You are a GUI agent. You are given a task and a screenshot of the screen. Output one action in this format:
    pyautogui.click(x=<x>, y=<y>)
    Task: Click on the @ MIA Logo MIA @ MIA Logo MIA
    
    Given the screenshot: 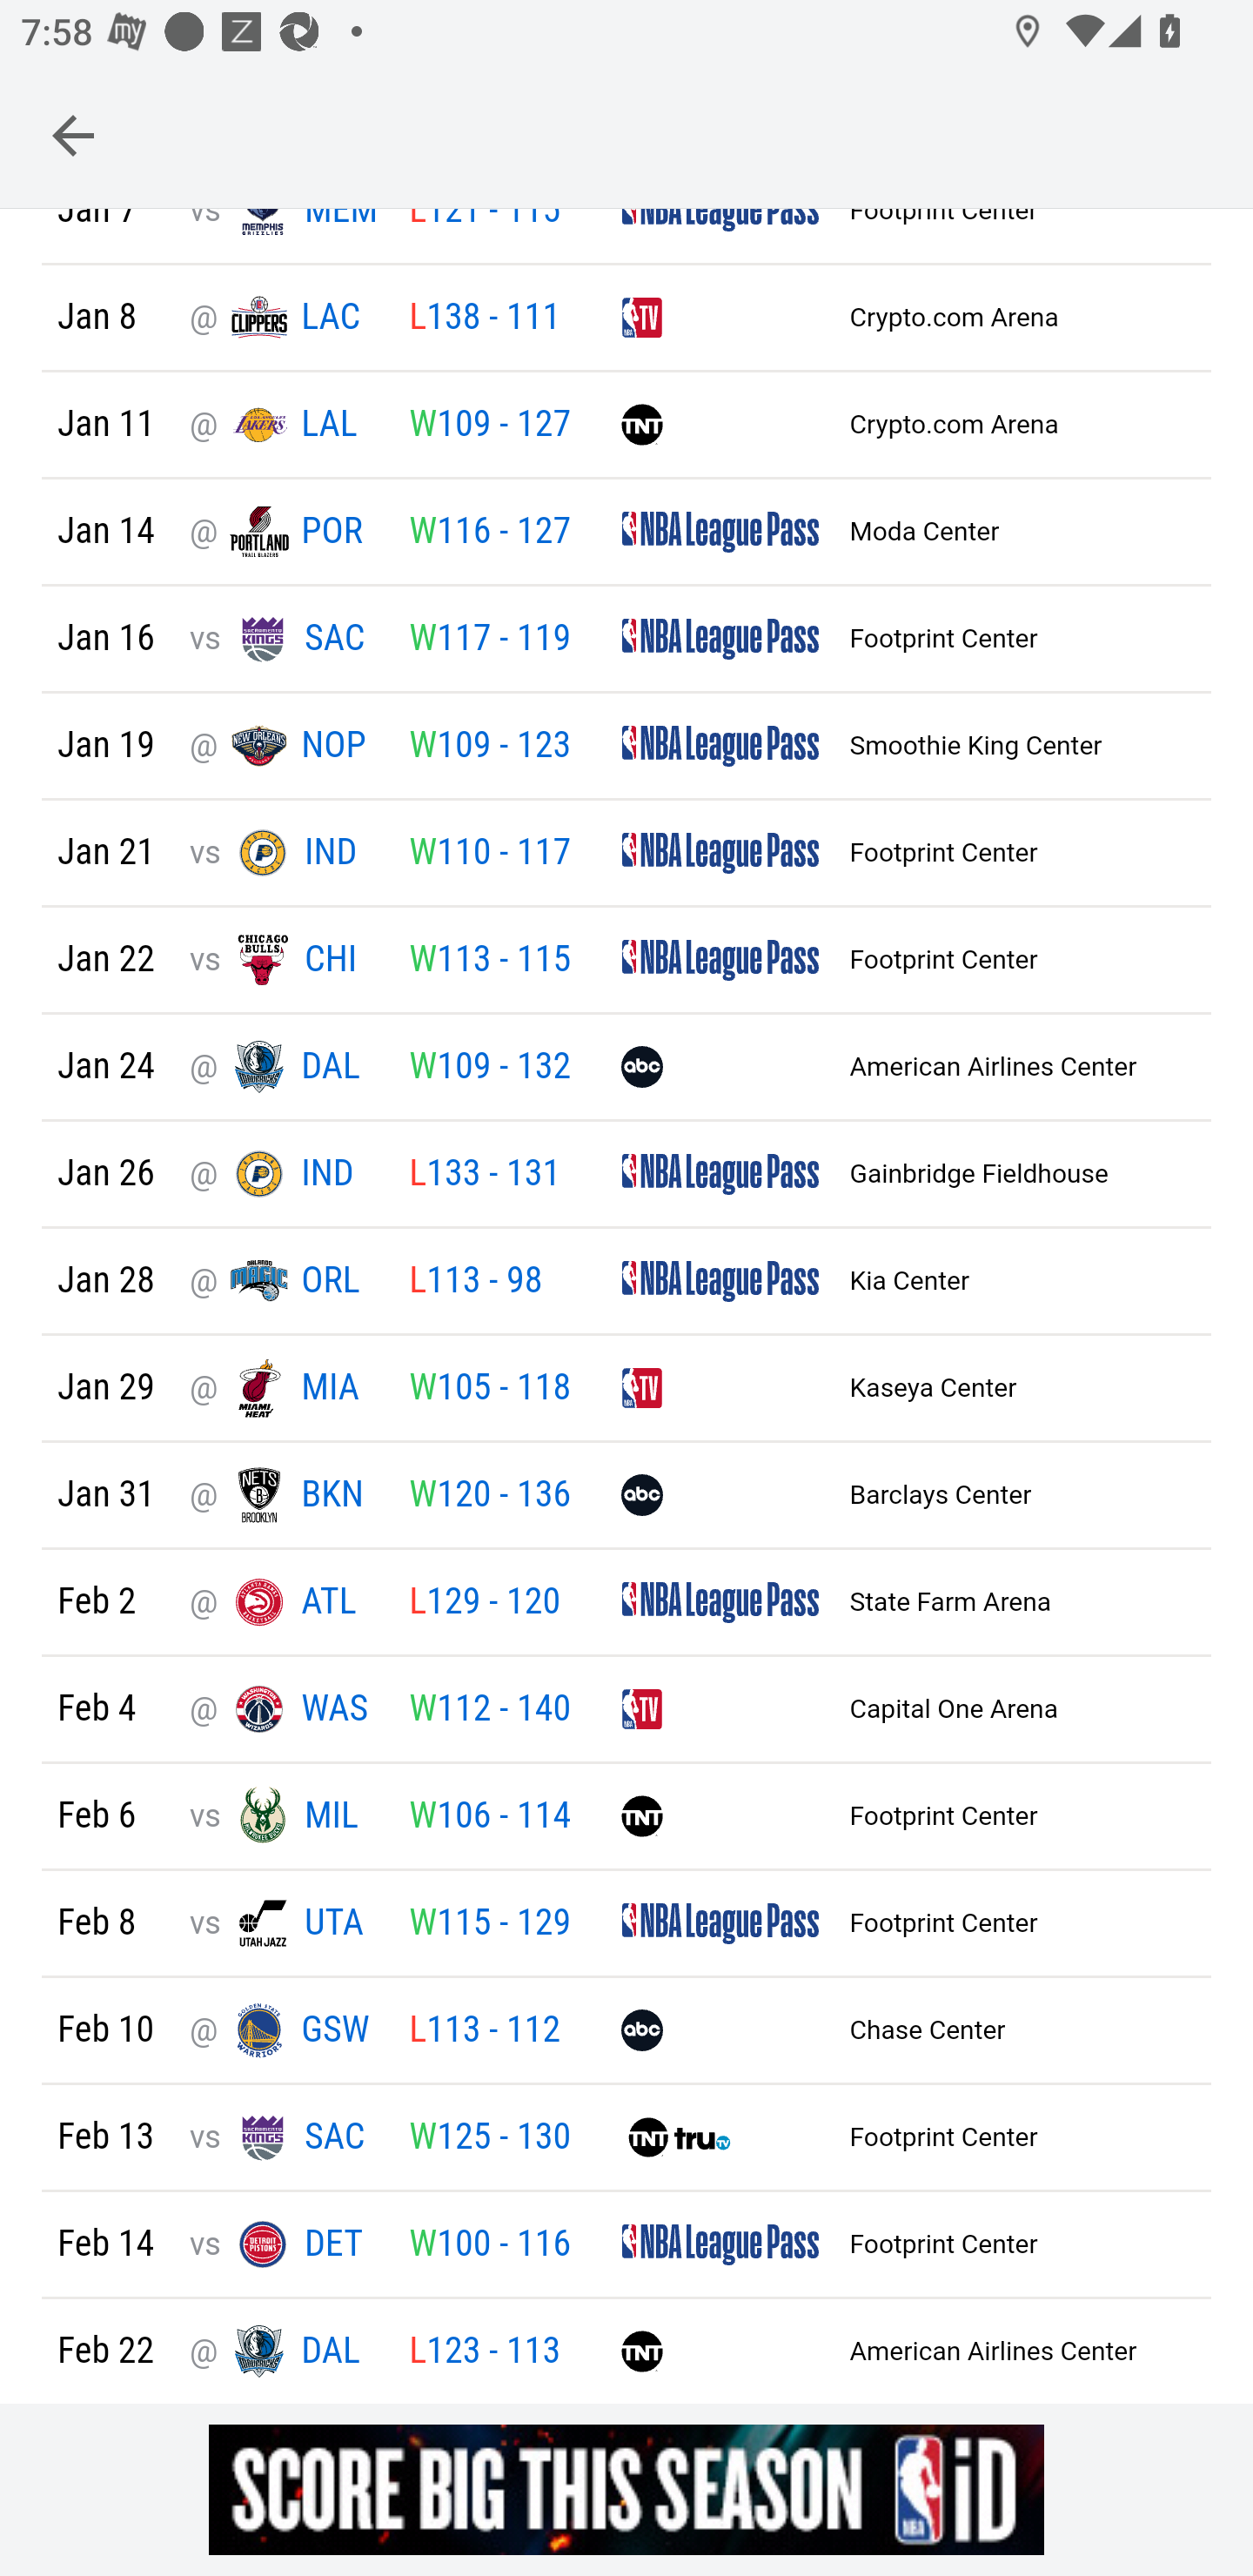 What is the action you would take?
    pyautogui.click(x=283, y=1389)
    